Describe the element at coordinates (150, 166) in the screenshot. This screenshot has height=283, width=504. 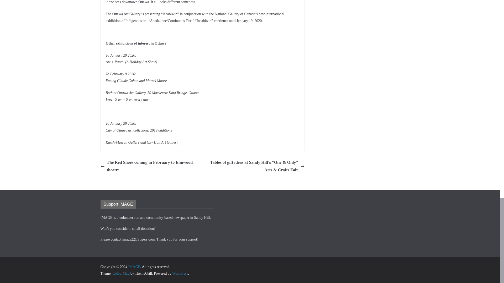
I see `The Red Shoes coming in February to Elmwood theatre` at that location.